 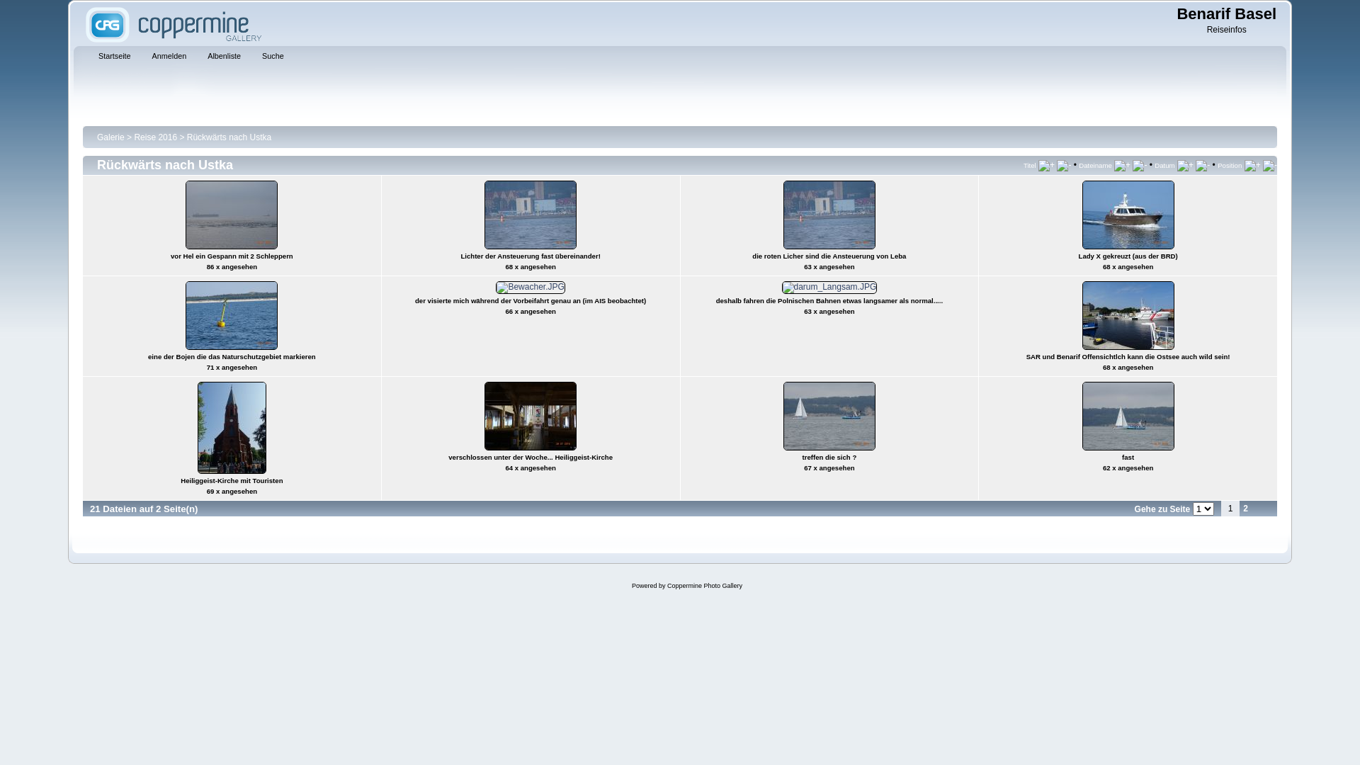 I want to click on 2, so click(x=1245, y=509).